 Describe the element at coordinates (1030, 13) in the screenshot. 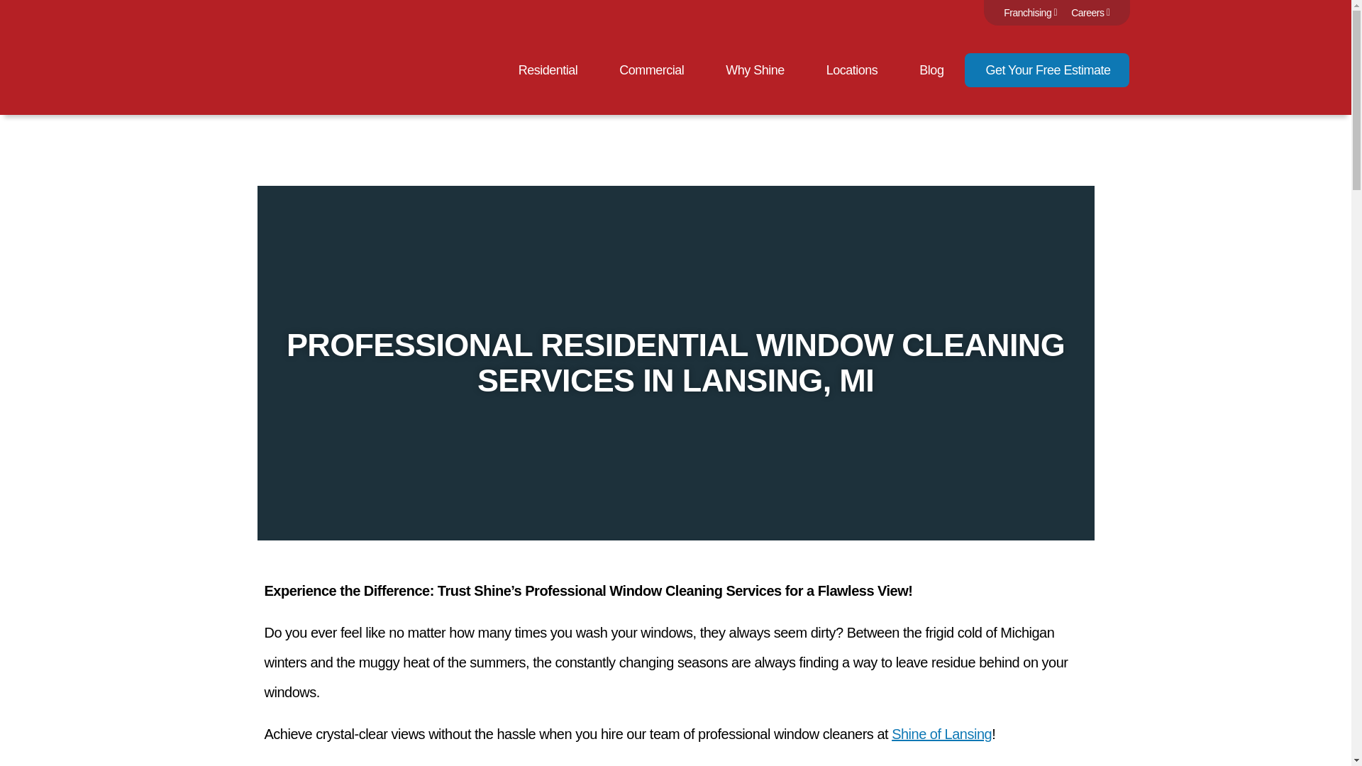

I see `Franchising ` at that location.